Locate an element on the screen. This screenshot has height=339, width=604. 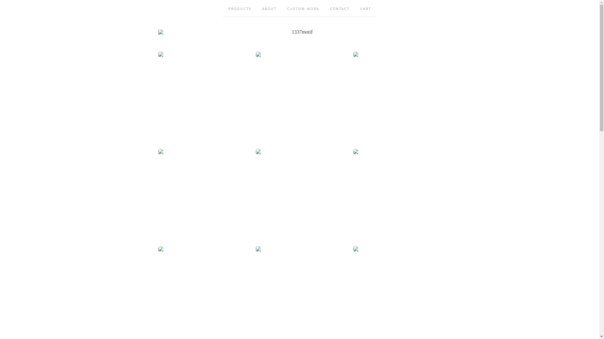
ABOUT is located at coordinates (269, 8).